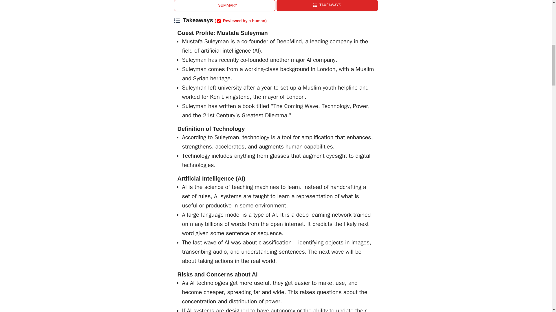 The width and height of the screenshot is (556, 312). Describe the element at coordinates (328, 1) in the screenshot. I see `White House or jail? The future of Donald J. Trump` at that location.